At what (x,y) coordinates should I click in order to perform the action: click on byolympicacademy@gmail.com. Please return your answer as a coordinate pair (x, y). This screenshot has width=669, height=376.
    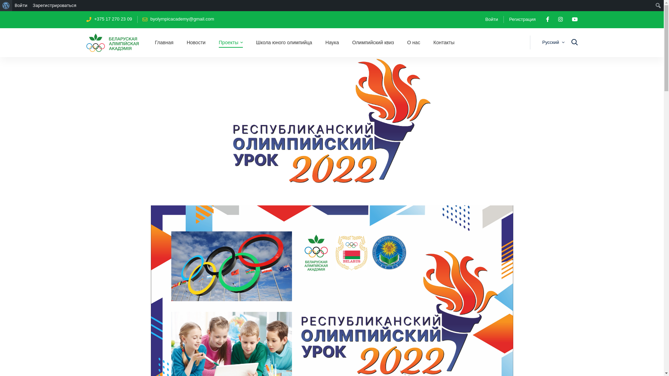
    Looking at the image, I should click on (178, 19).